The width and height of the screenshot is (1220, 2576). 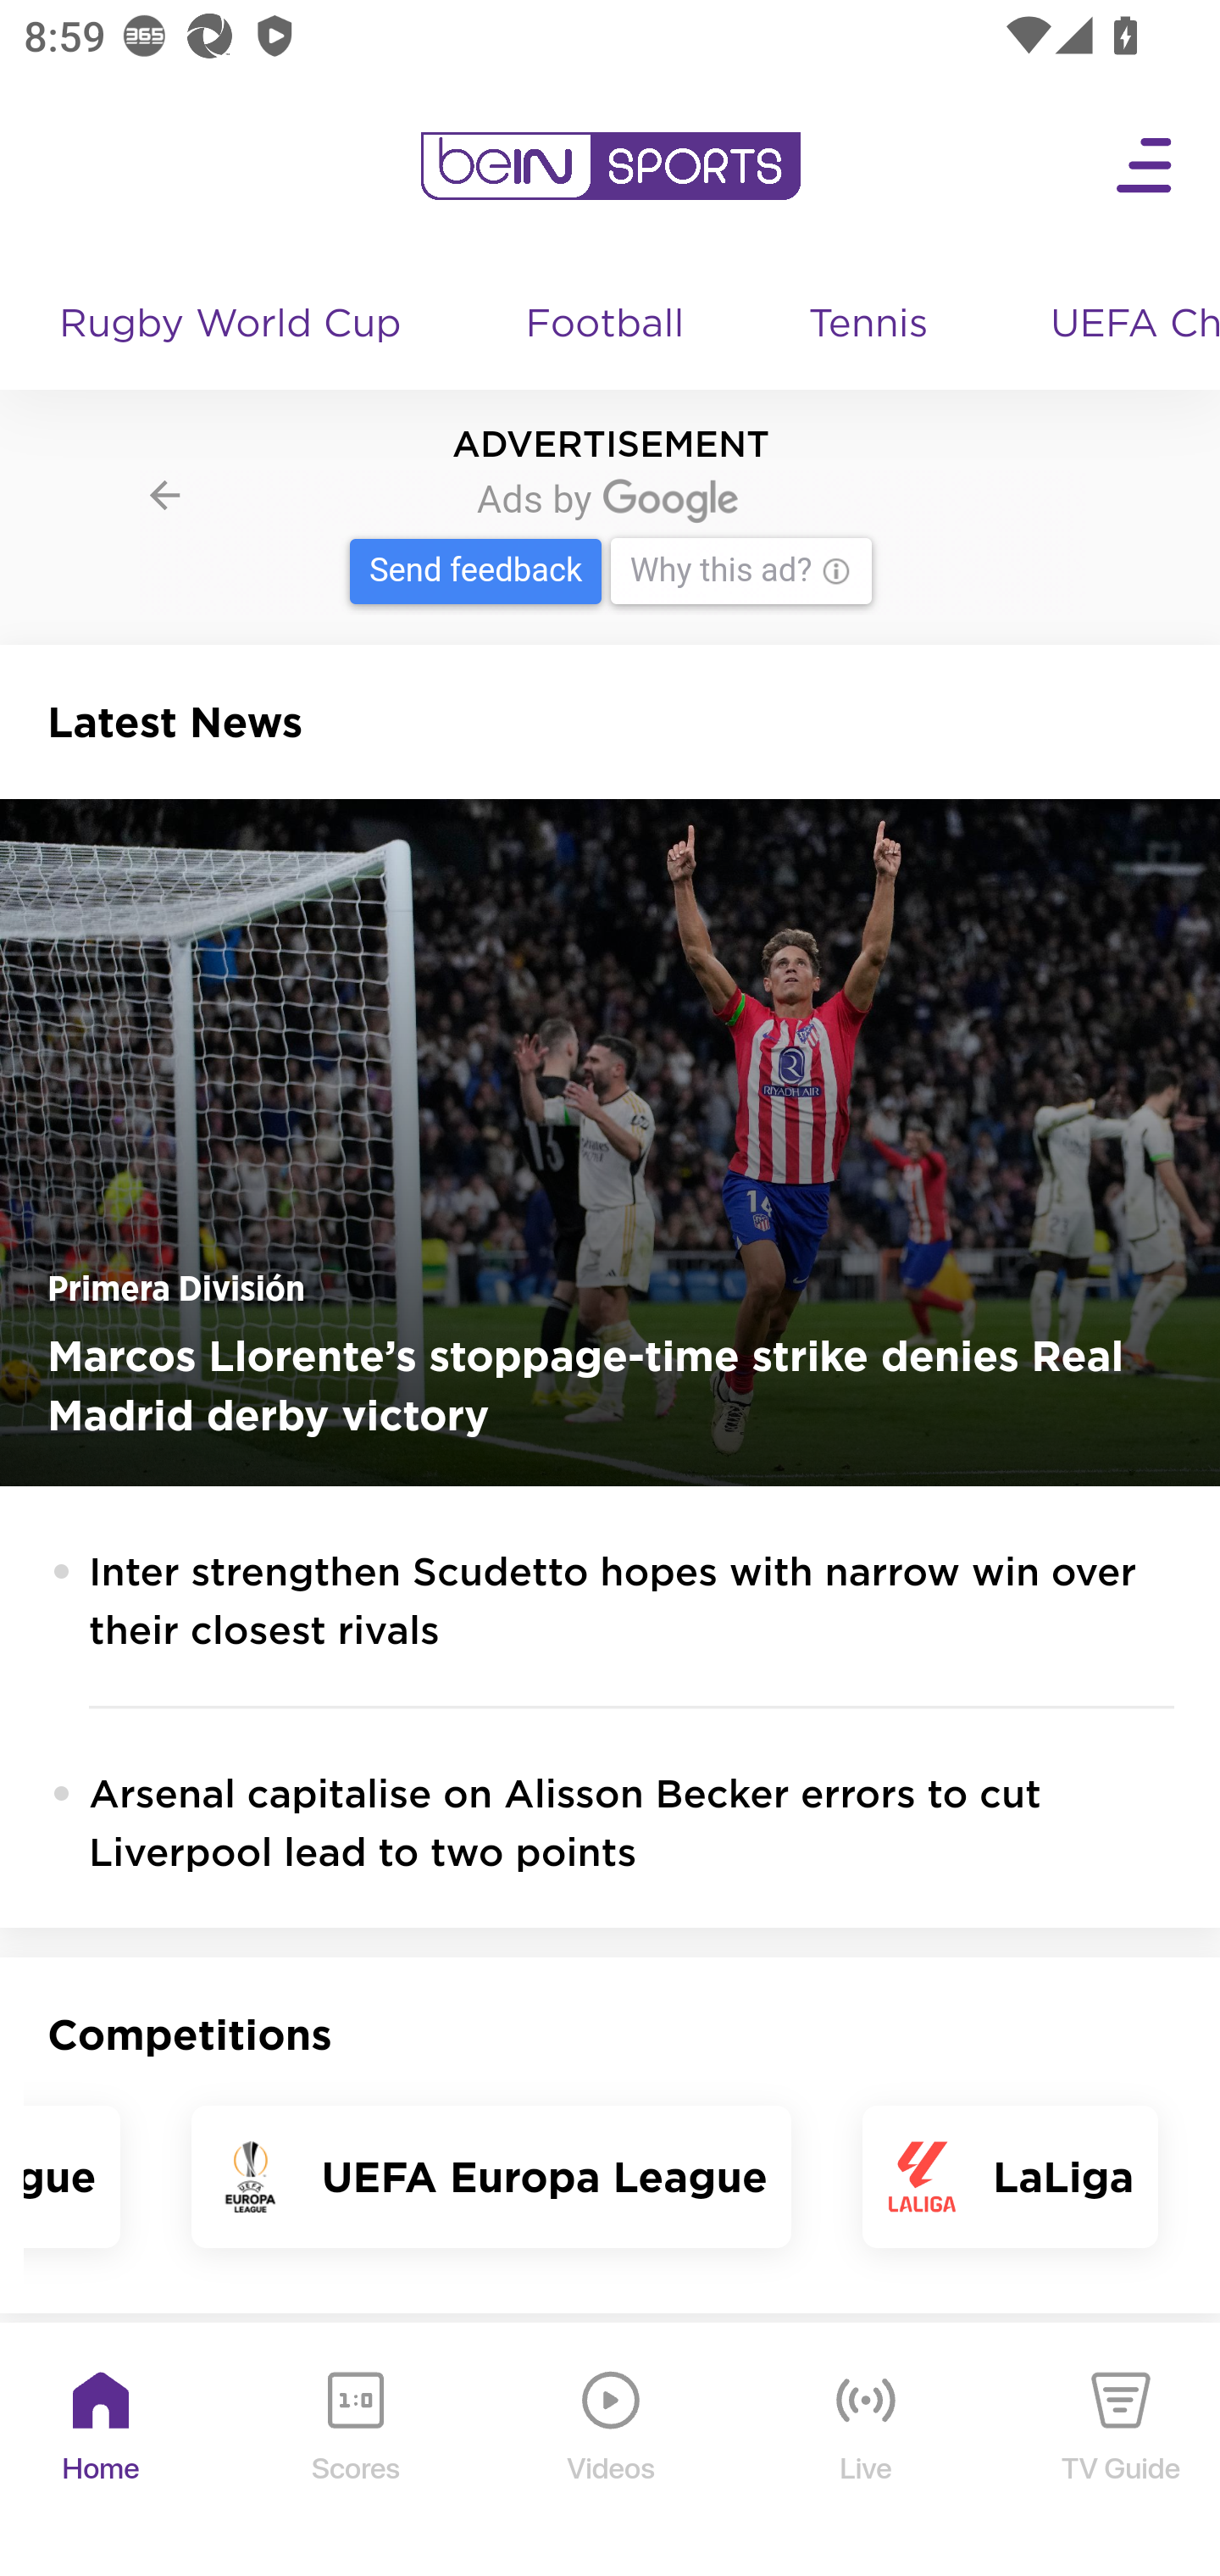 What do you see at coordinates (234, 325) in the screenshot?
I see `Rugby World Cup` at bounding box center [234, 325].